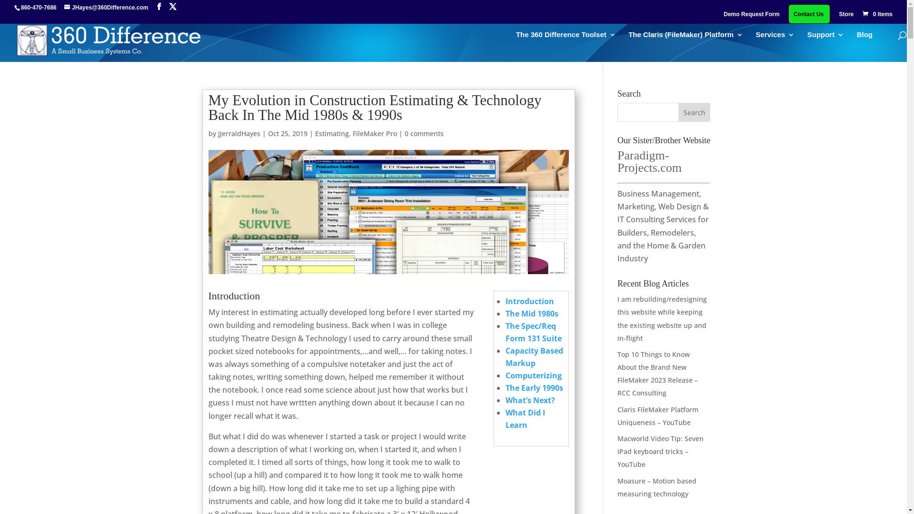 This screenshot has width=914, height=514. Describe the element at coordinates (566, 43) in the screenshot. I see `The 360 Difference Toolset` at that location.